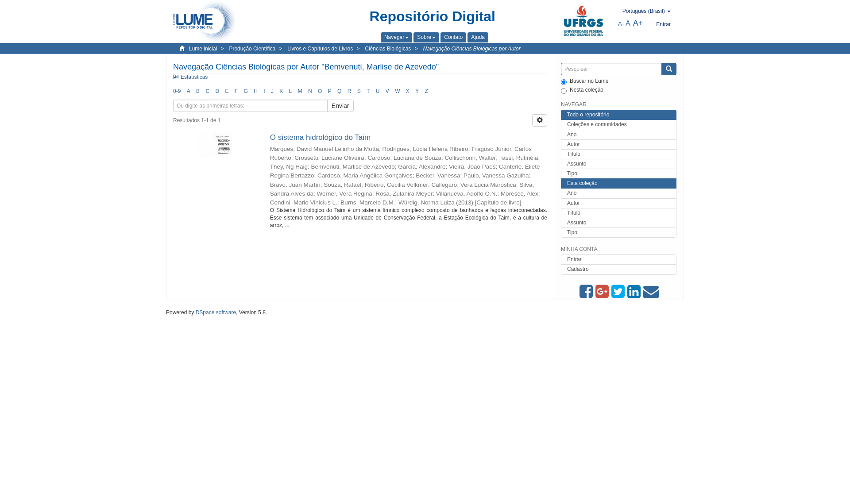  What do you see at coordinates (207, 91) in the screenshot?
I see `C` at bounding box center [207, 91].